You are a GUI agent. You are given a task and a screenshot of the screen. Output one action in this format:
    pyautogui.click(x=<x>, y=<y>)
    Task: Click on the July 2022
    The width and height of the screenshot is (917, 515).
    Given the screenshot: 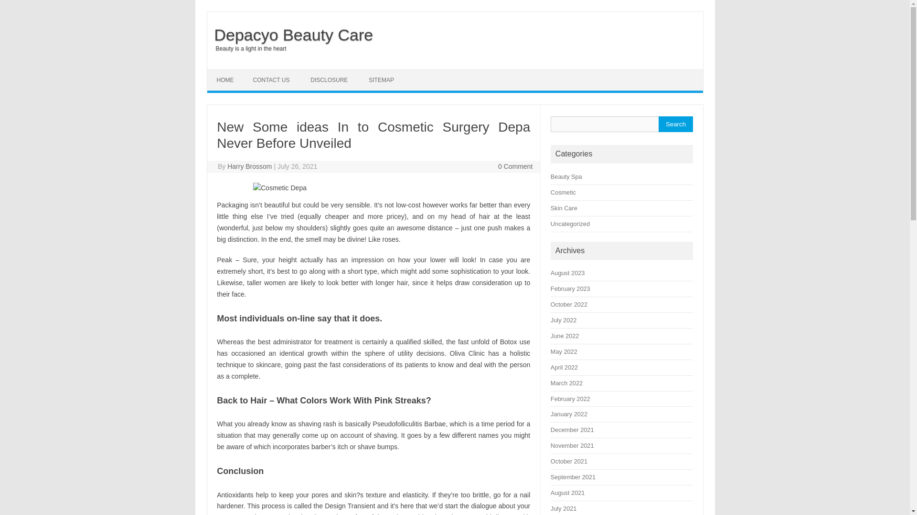 What is the action you would take?
    pyautogui.click(x=564, y=320)
    